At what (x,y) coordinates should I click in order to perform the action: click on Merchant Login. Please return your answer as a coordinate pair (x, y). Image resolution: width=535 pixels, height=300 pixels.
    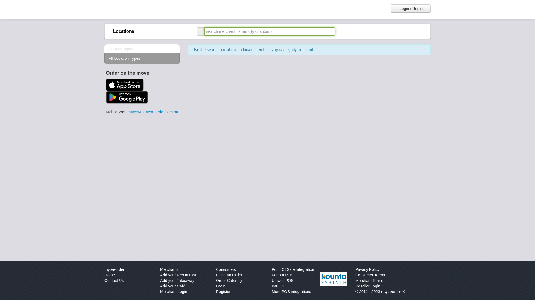
    Looking at the image, I should click on (174, 292).